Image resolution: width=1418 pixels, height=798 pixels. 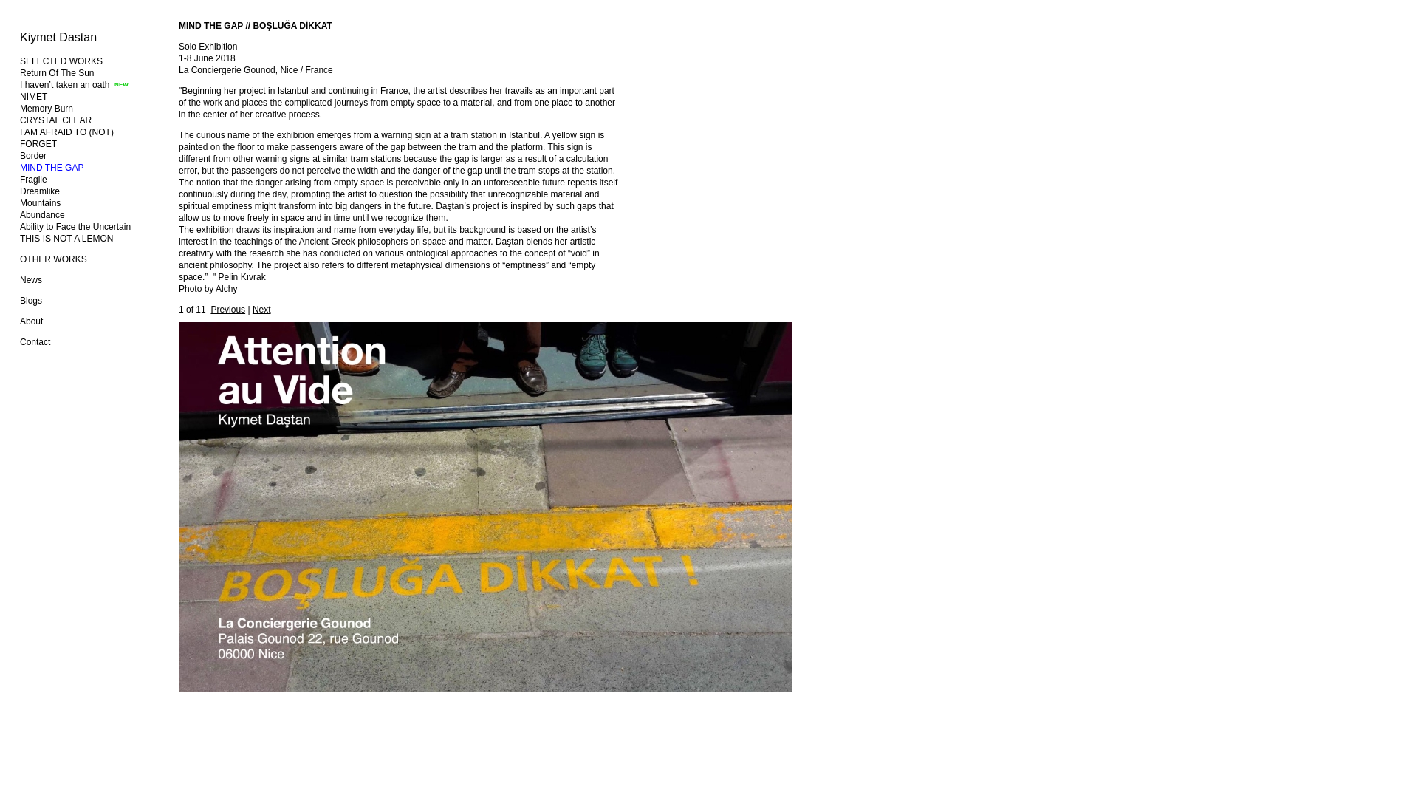 What do you see at coordinates (55, 120) in the screenshot?
I see `CRYSTAL CLEAR` at bounding box center [55, 120].